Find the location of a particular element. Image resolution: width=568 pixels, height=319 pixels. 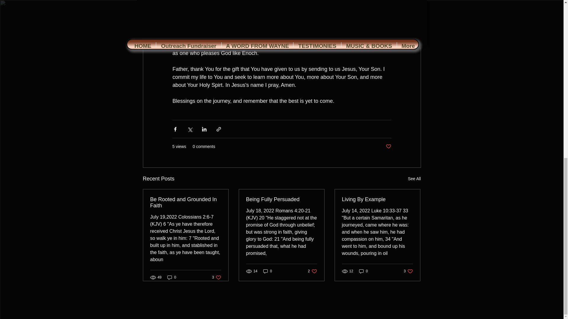

0 is located at coordinates (267, 271).